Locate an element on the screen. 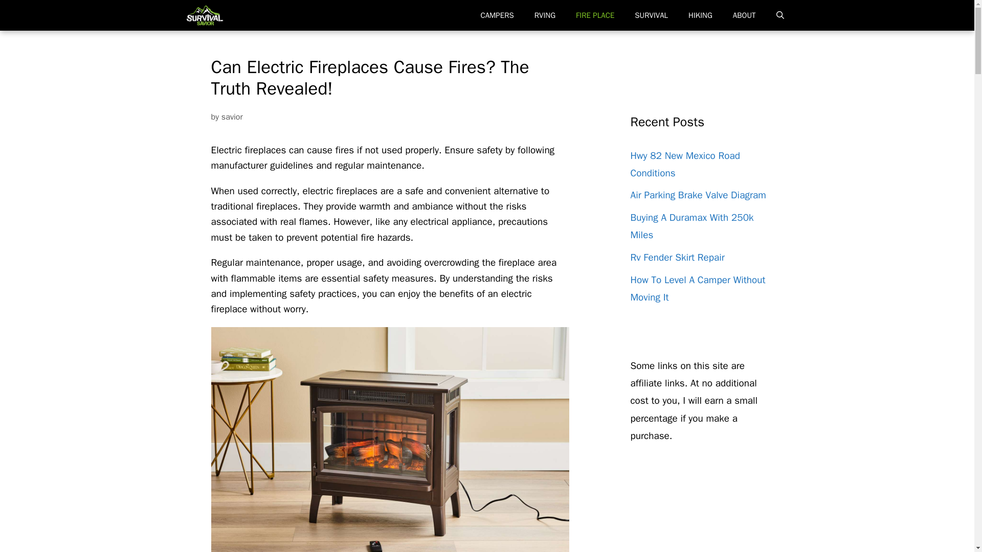 This screenshot has height=552, width=982. RVING is located at coordinates (545, 15).